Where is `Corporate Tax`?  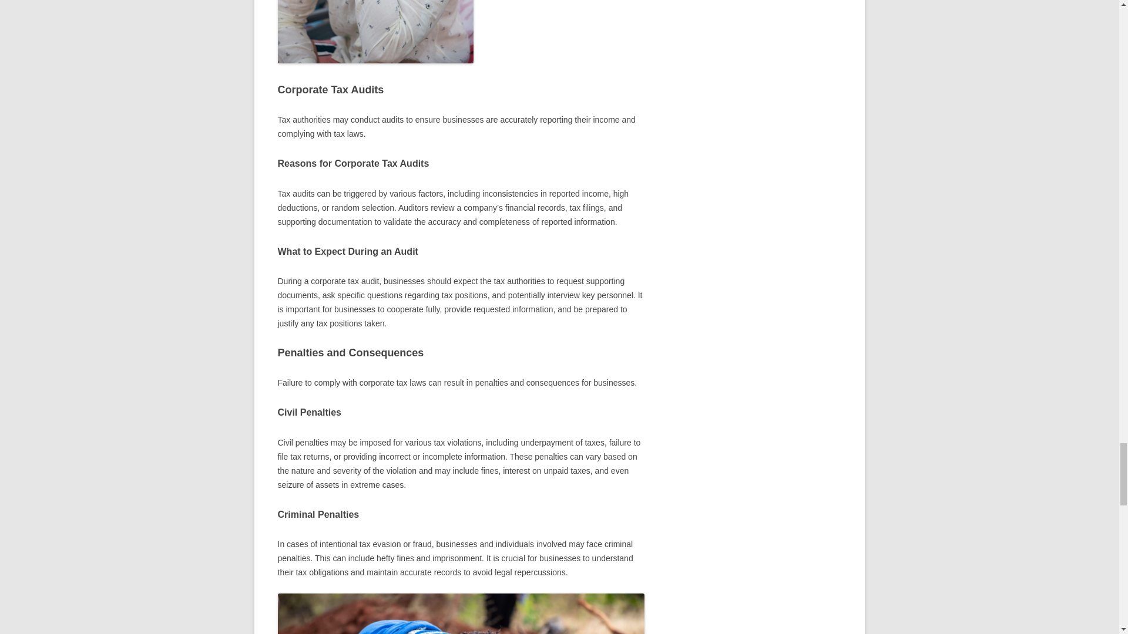
Corporate Tax is located at coordinates (461, 613).